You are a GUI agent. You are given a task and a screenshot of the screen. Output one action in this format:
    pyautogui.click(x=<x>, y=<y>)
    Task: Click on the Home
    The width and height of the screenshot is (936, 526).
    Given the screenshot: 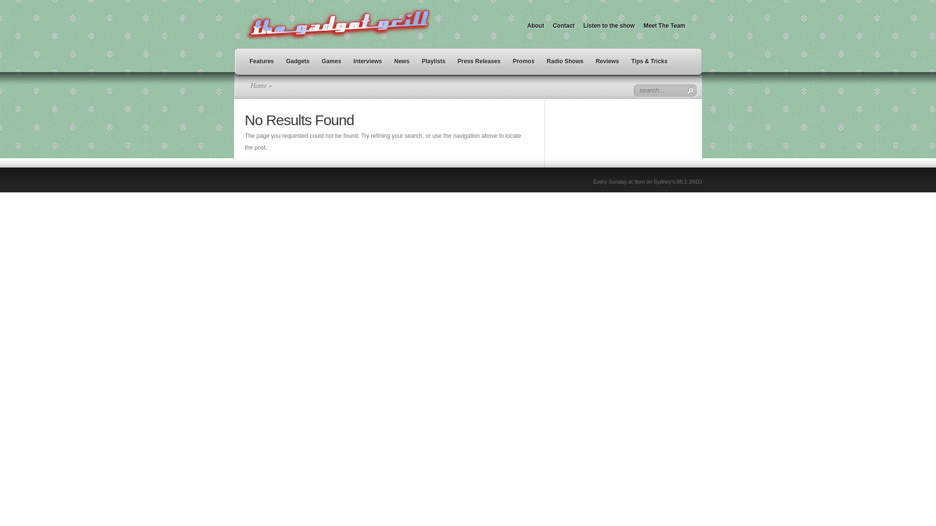 What is the action you would take?
    pyautogui.click(x=258, y=86)
    